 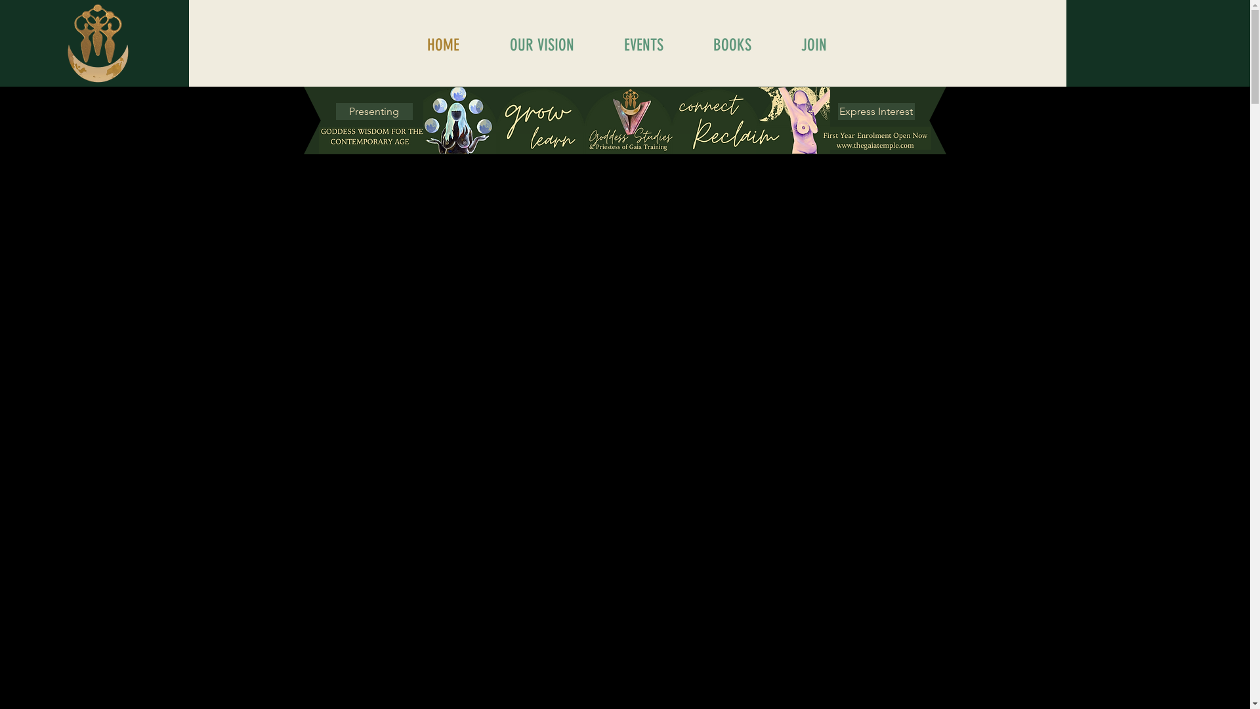 What do you see at coordinates (814, 45) in the screenshot?
I see `JOIN` at bounding box center [814, 45].